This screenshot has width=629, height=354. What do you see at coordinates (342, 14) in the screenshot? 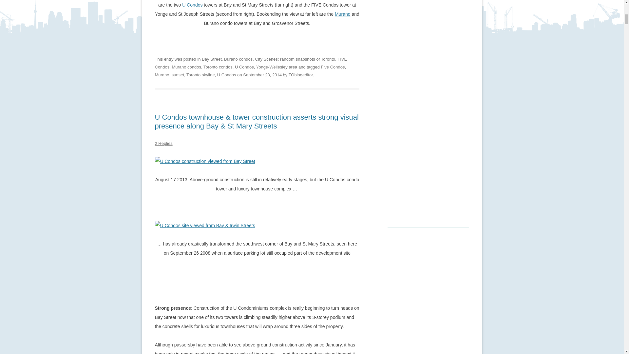
I see `Murano` at bounding box center [342, 14].